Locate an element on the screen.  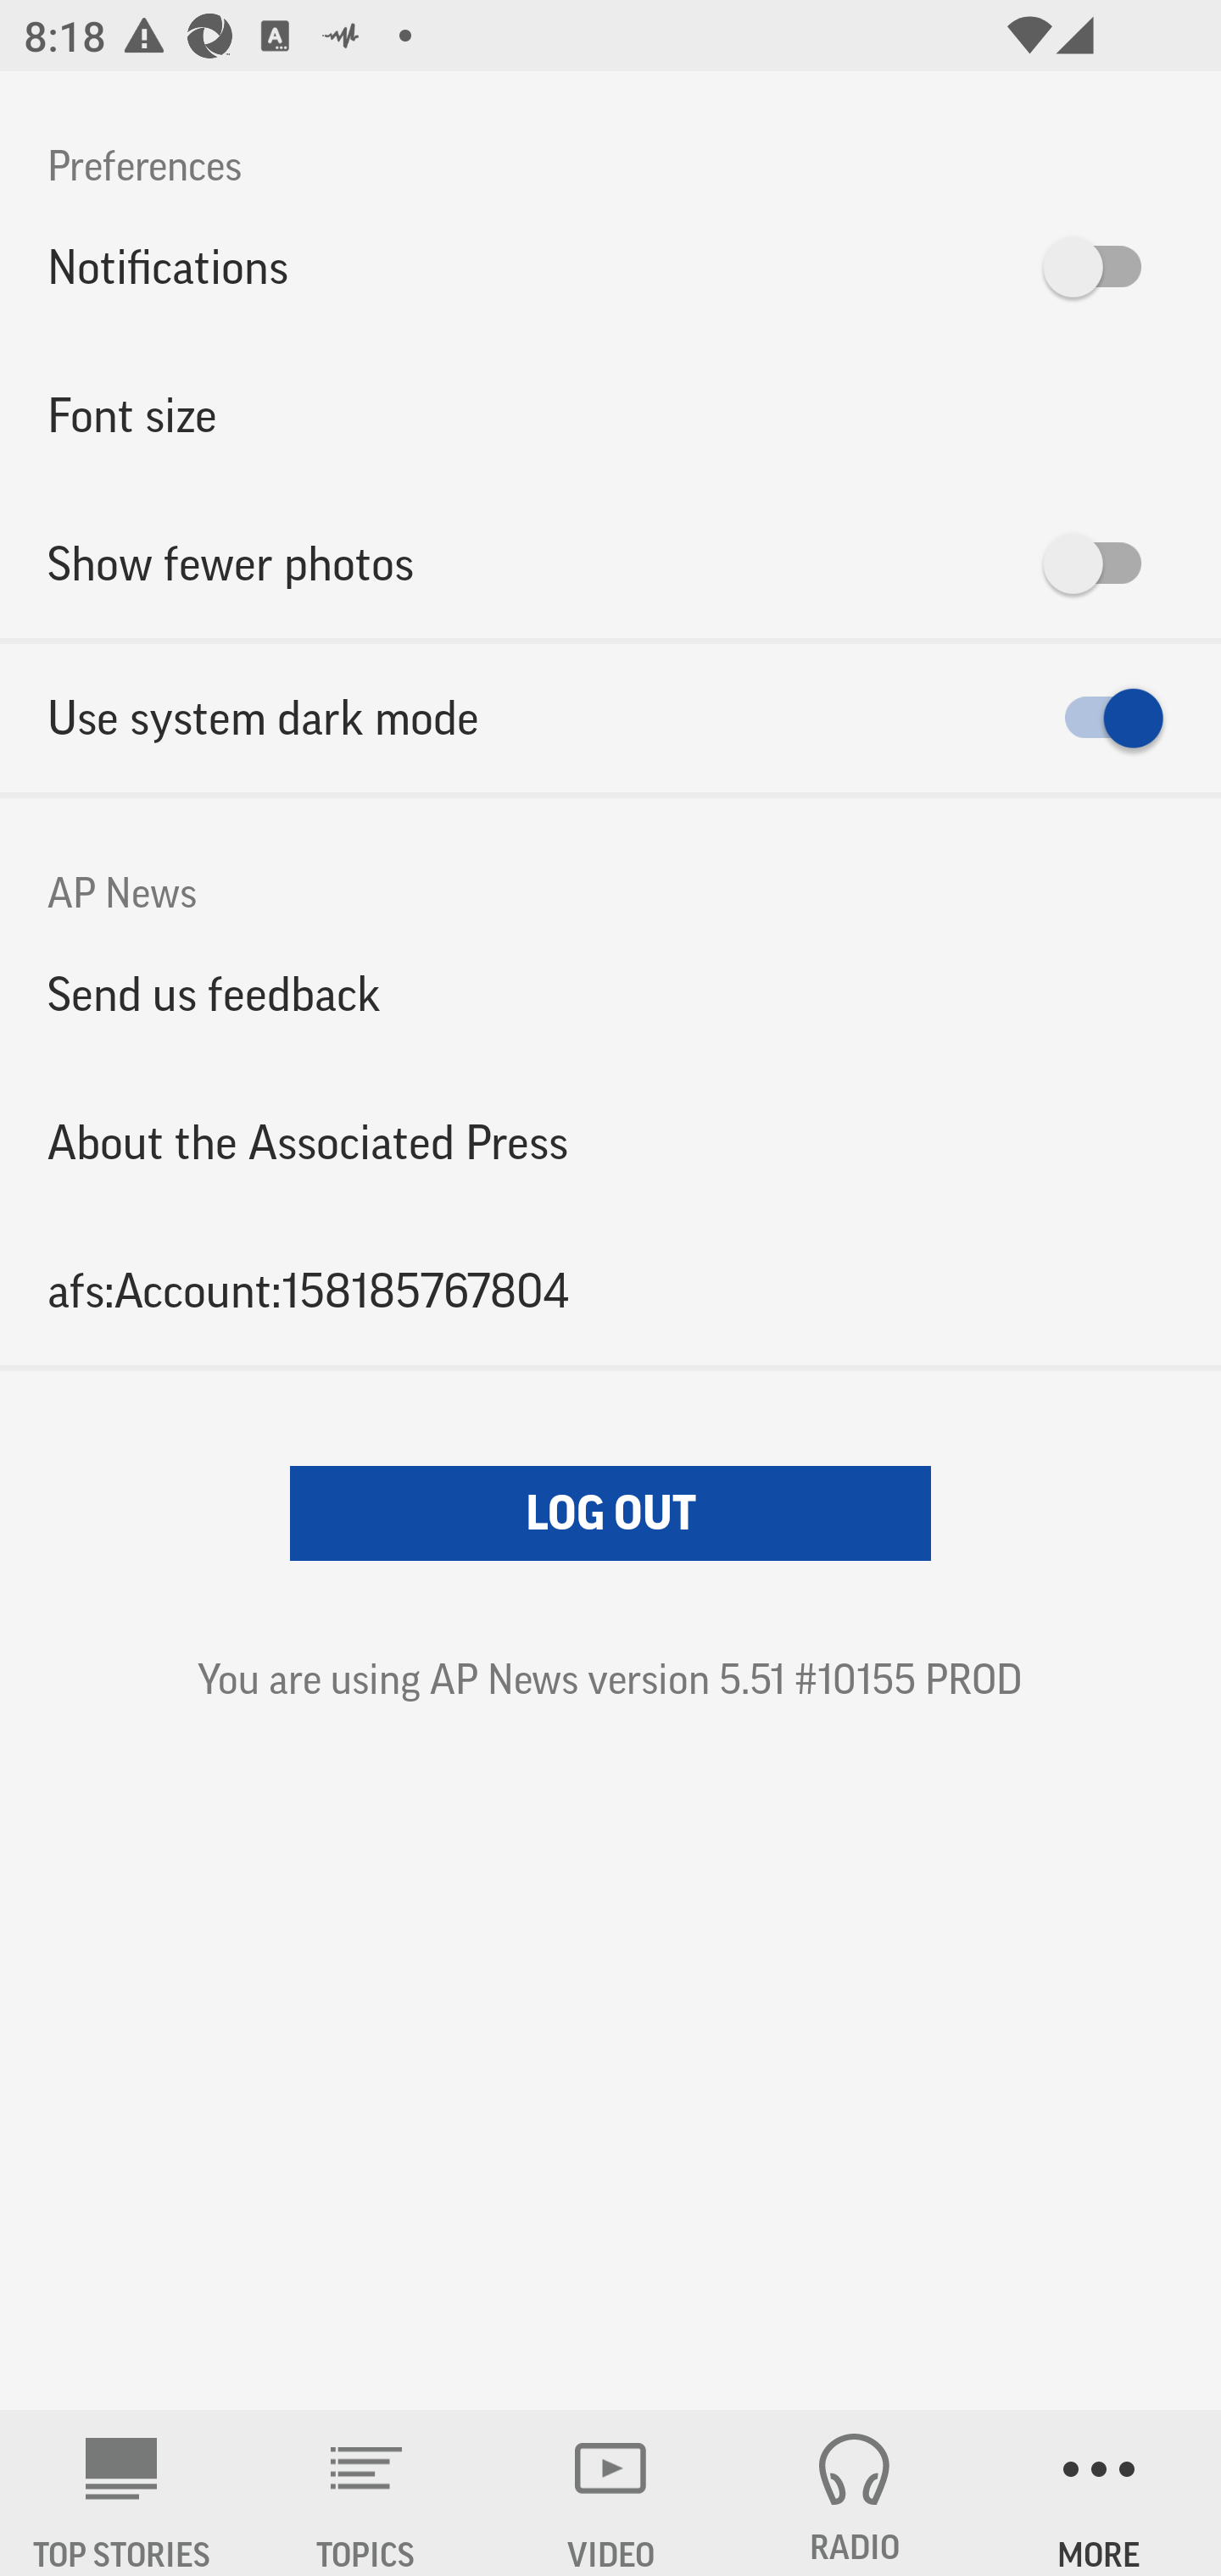
AP News TOP STORIES is located at coordinates (122, 2493).